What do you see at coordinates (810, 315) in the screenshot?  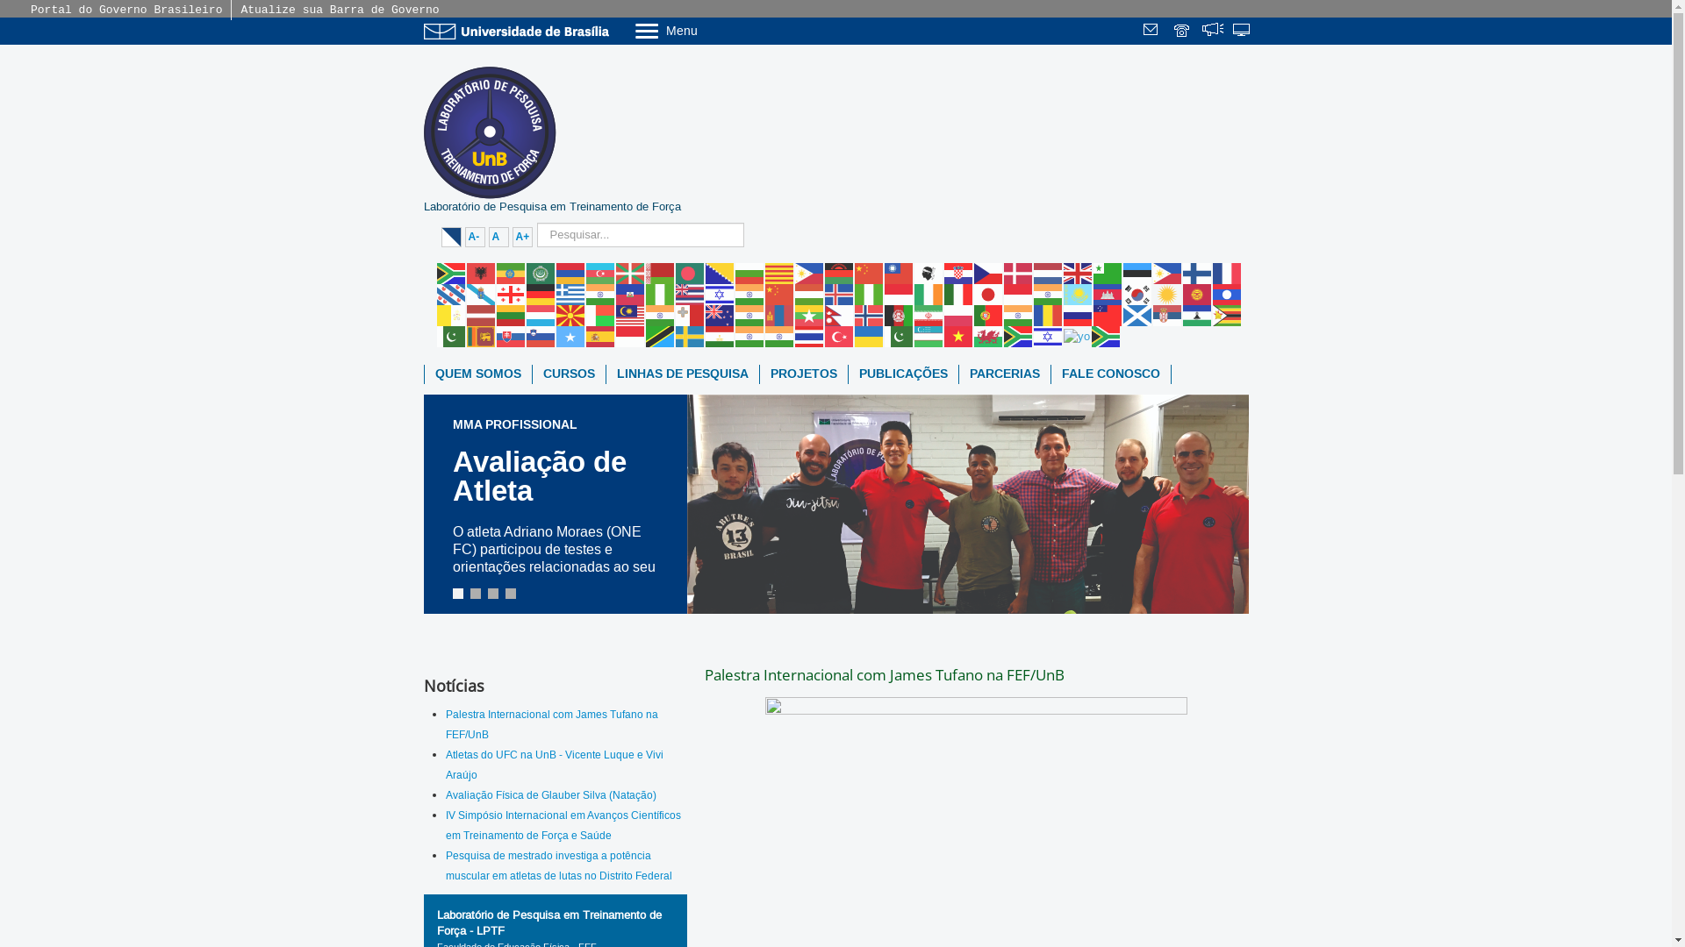 I see `Myanmar (Burmese)` at bounding box center [810, 315].